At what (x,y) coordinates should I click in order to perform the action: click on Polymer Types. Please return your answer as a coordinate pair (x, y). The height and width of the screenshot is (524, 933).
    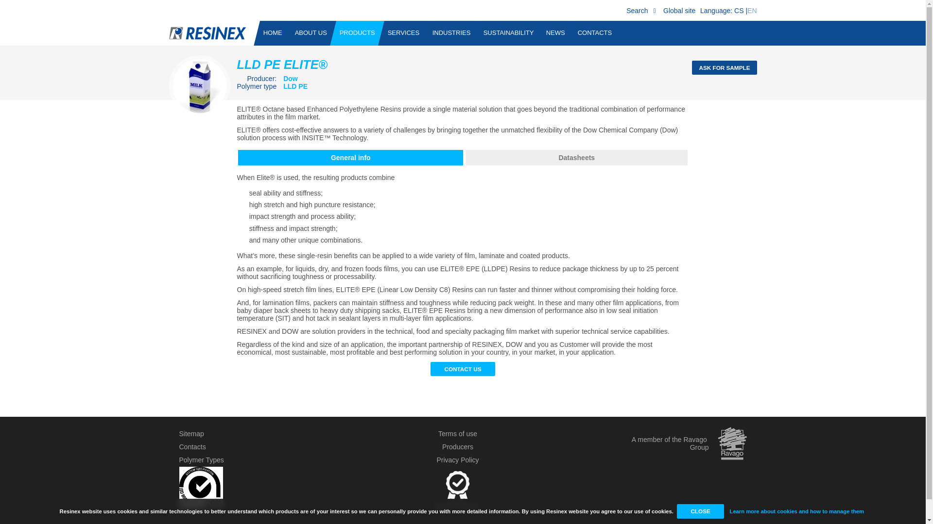
    Looking at the image, I should click on (201, 459).